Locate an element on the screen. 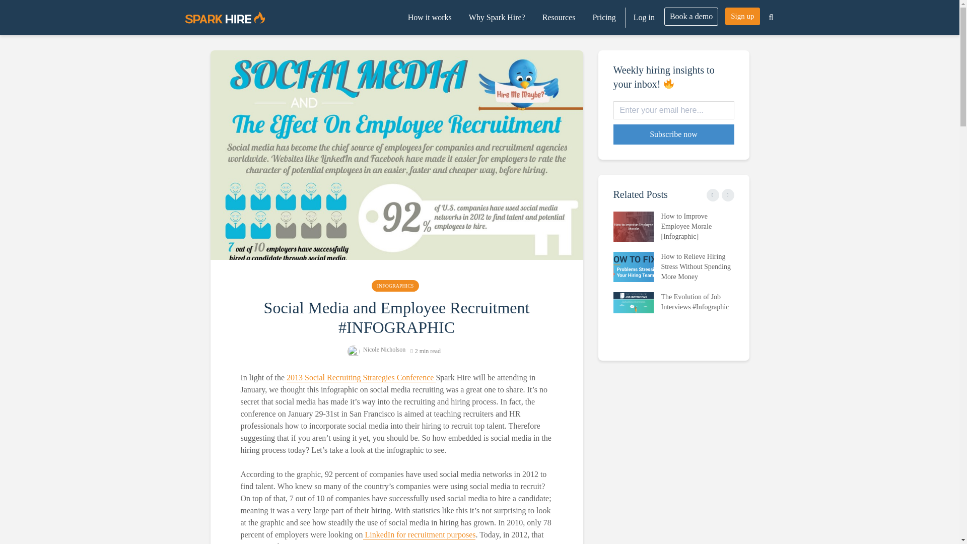 The width and height of the screenshot is (967, 544). Book a demo is located at coordinates (691, 16).